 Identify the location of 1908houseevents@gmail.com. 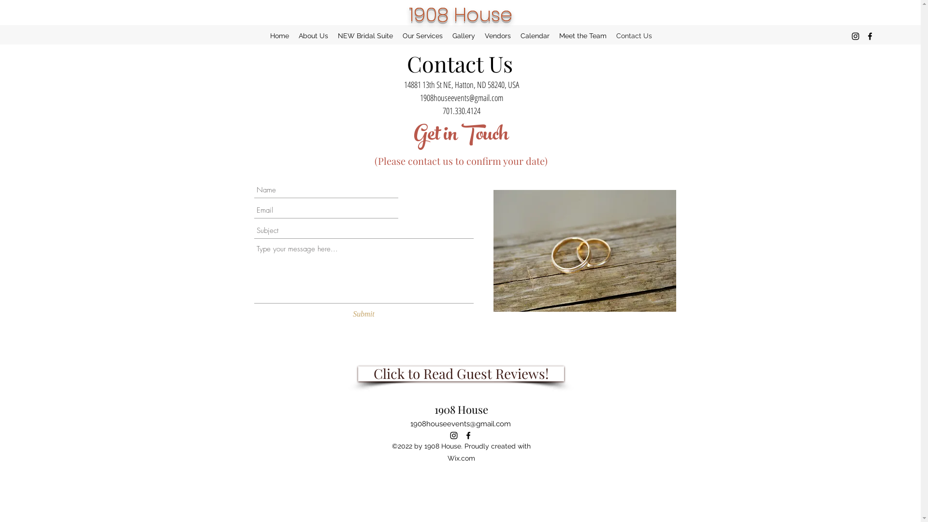
(460, 424).